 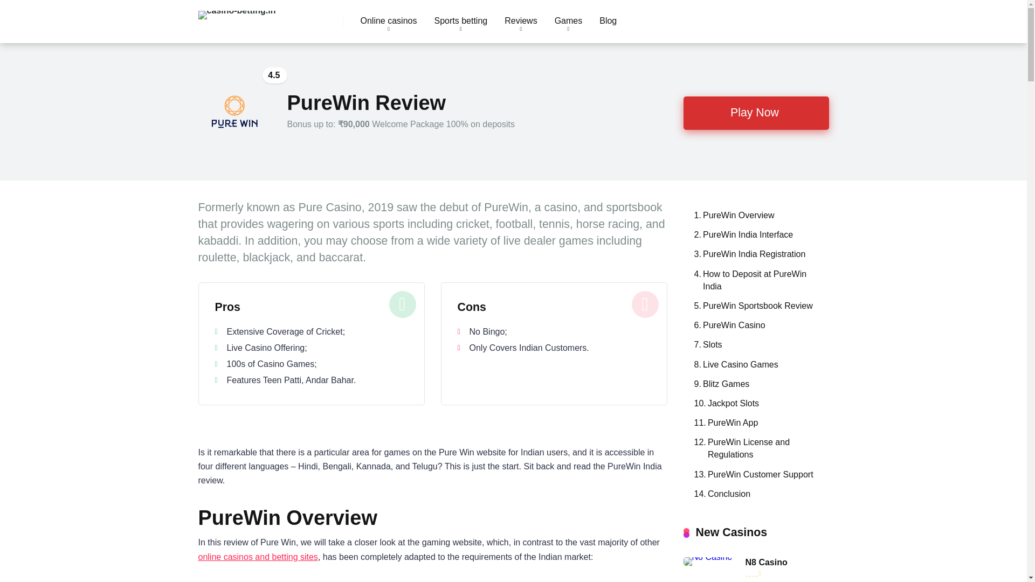 I want to click on PureWin App, so click(x=723, y=421).